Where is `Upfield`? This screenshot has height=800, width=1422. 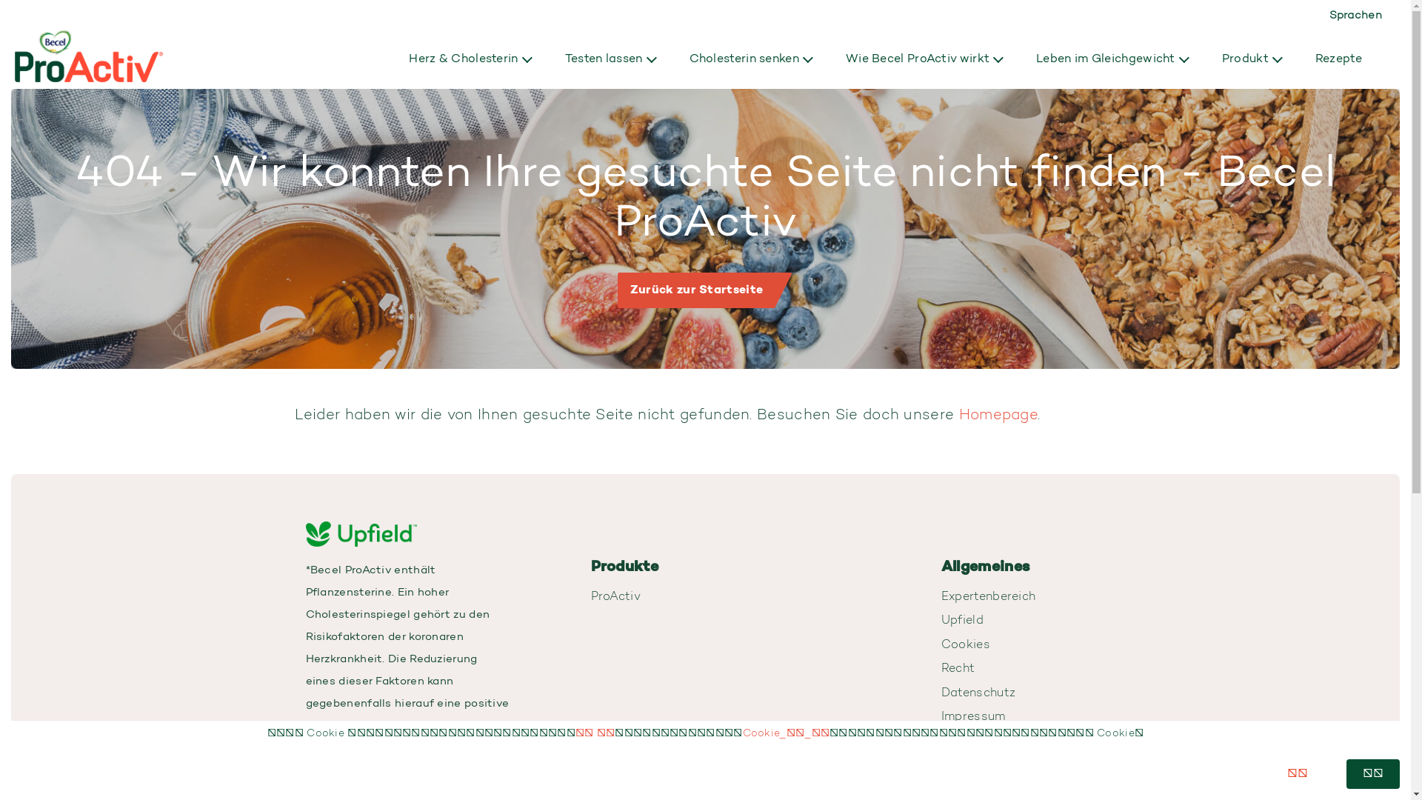 Upfield is located at coordinates (963, 621).